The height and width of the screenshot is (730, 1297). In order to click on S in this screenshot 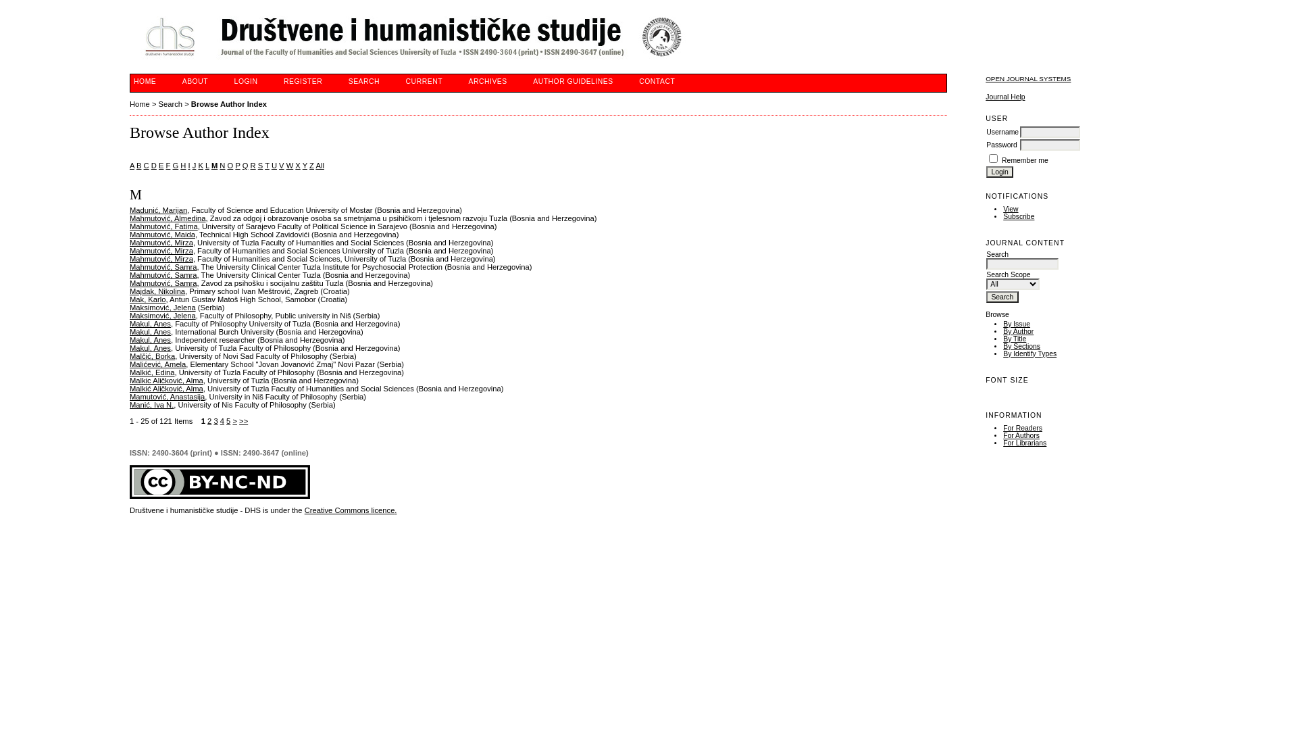, I will do `click(261, 166)`.